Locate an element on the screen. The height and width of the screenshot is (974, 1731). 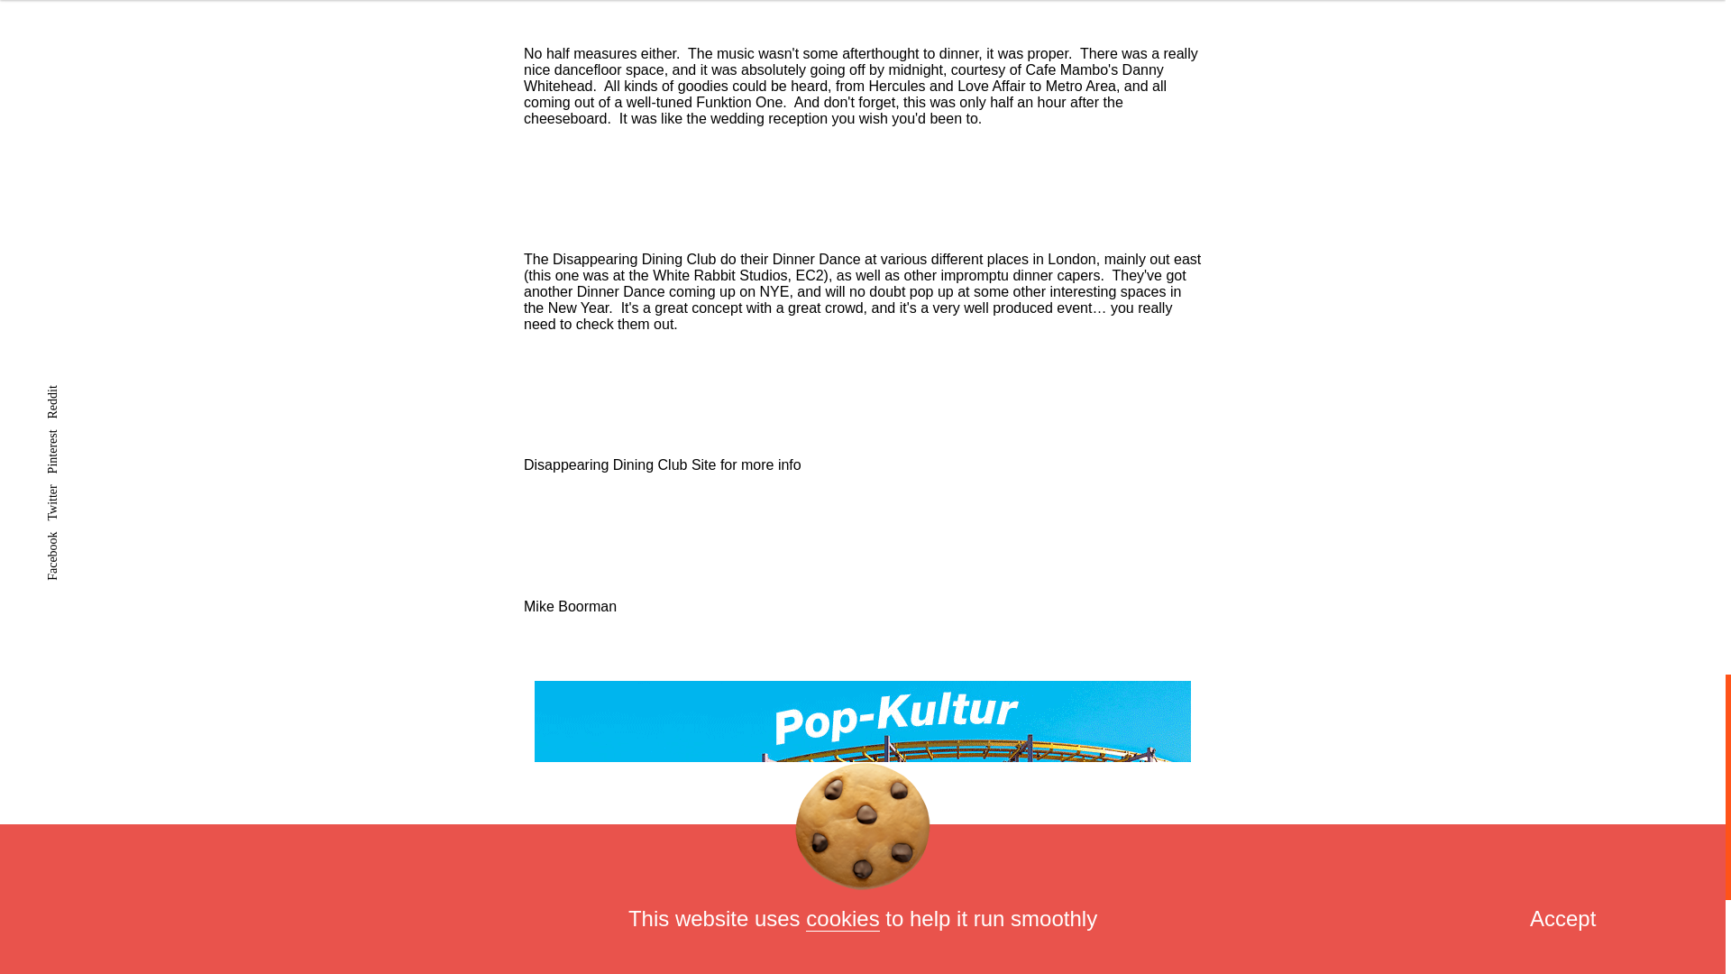
Facebook is located at coordinates (1145, 970).